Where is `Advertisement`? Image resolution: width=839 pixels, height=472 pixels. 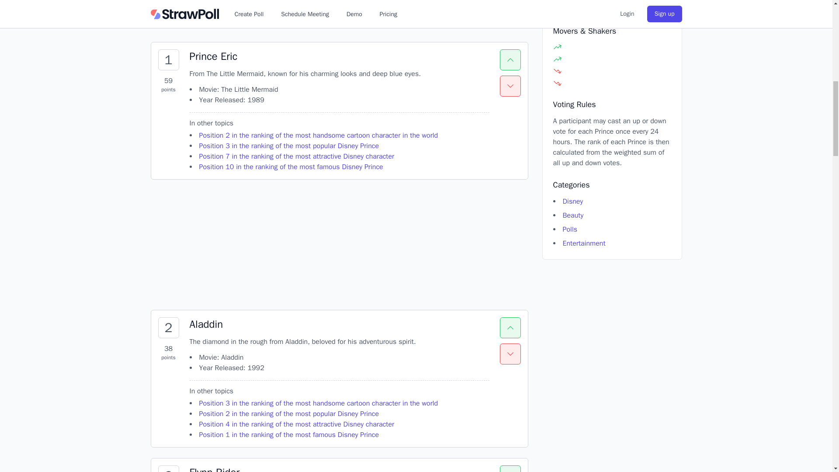
Advertisement is located at coordinates (339, 245).